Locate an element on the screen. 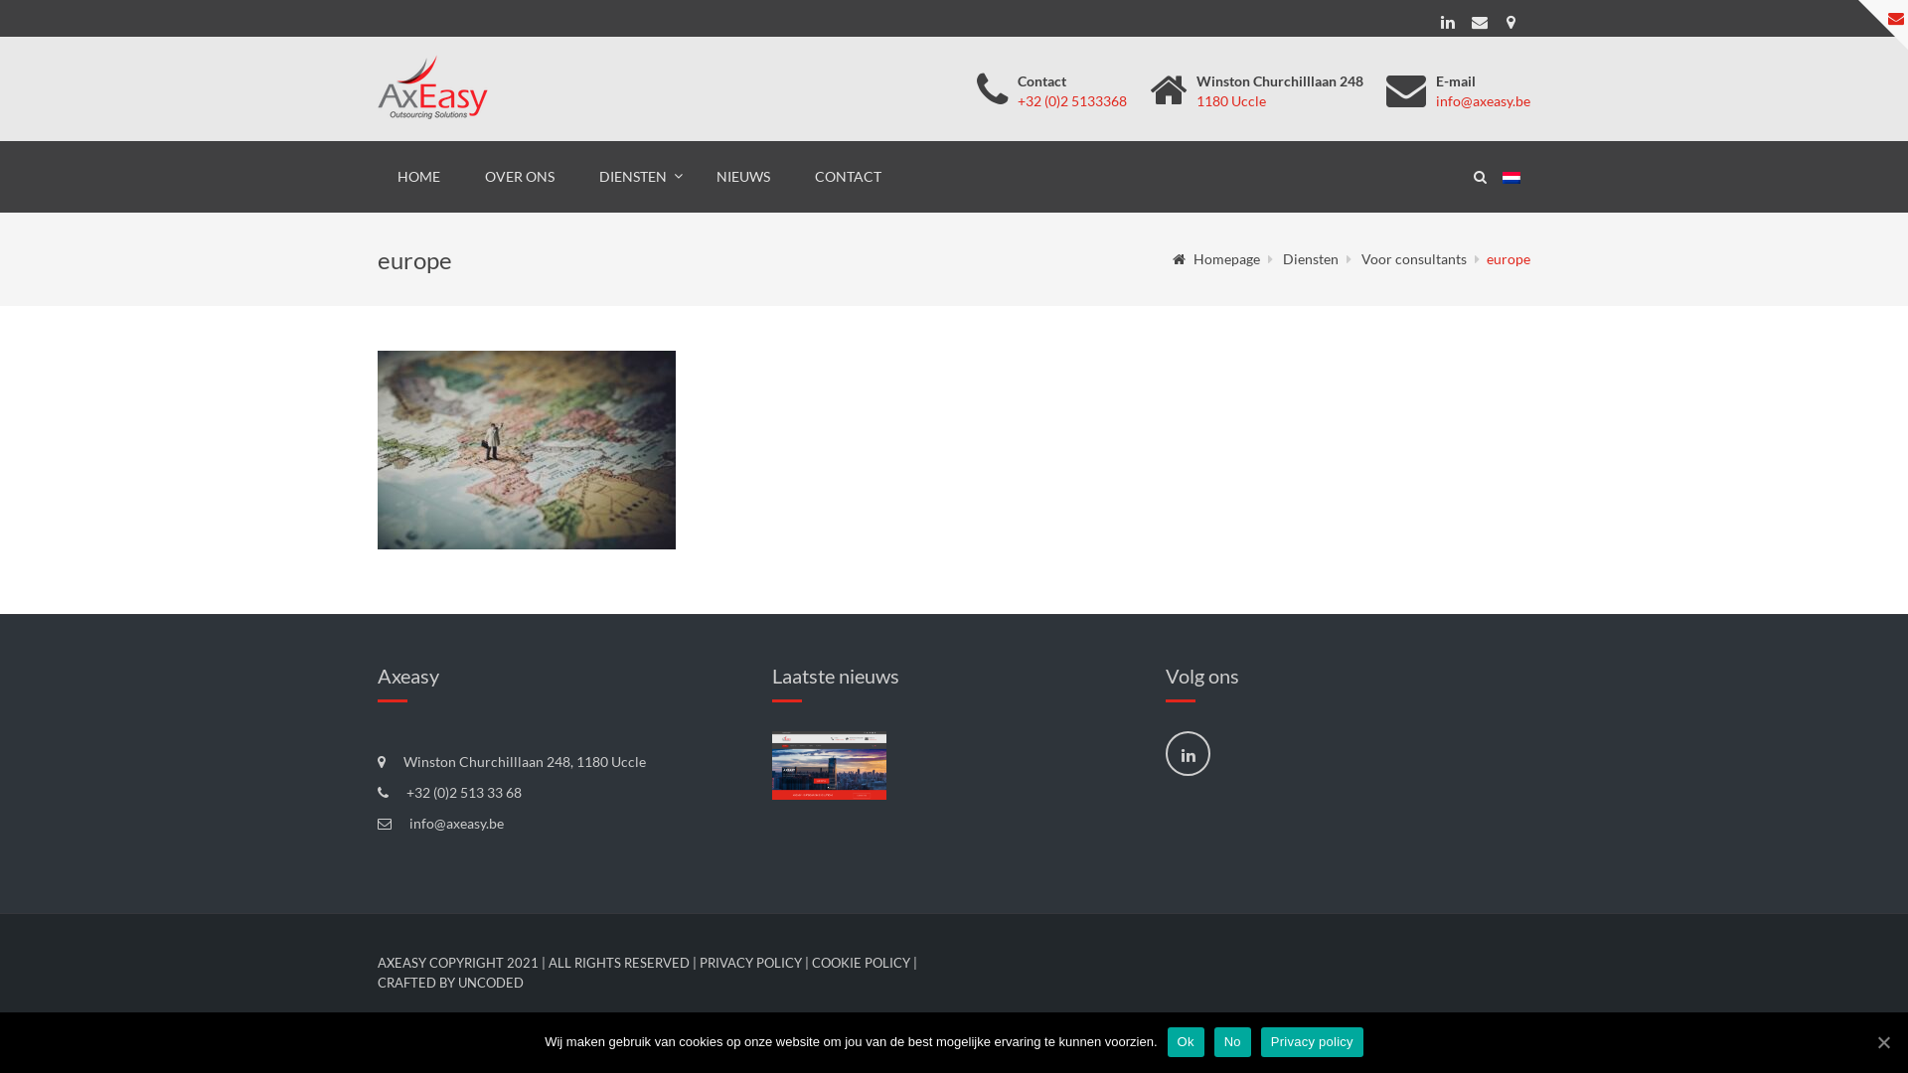 The height and width of the screenshot is (1073, 1908). NIEUWS is located at coordinates (743, 177).